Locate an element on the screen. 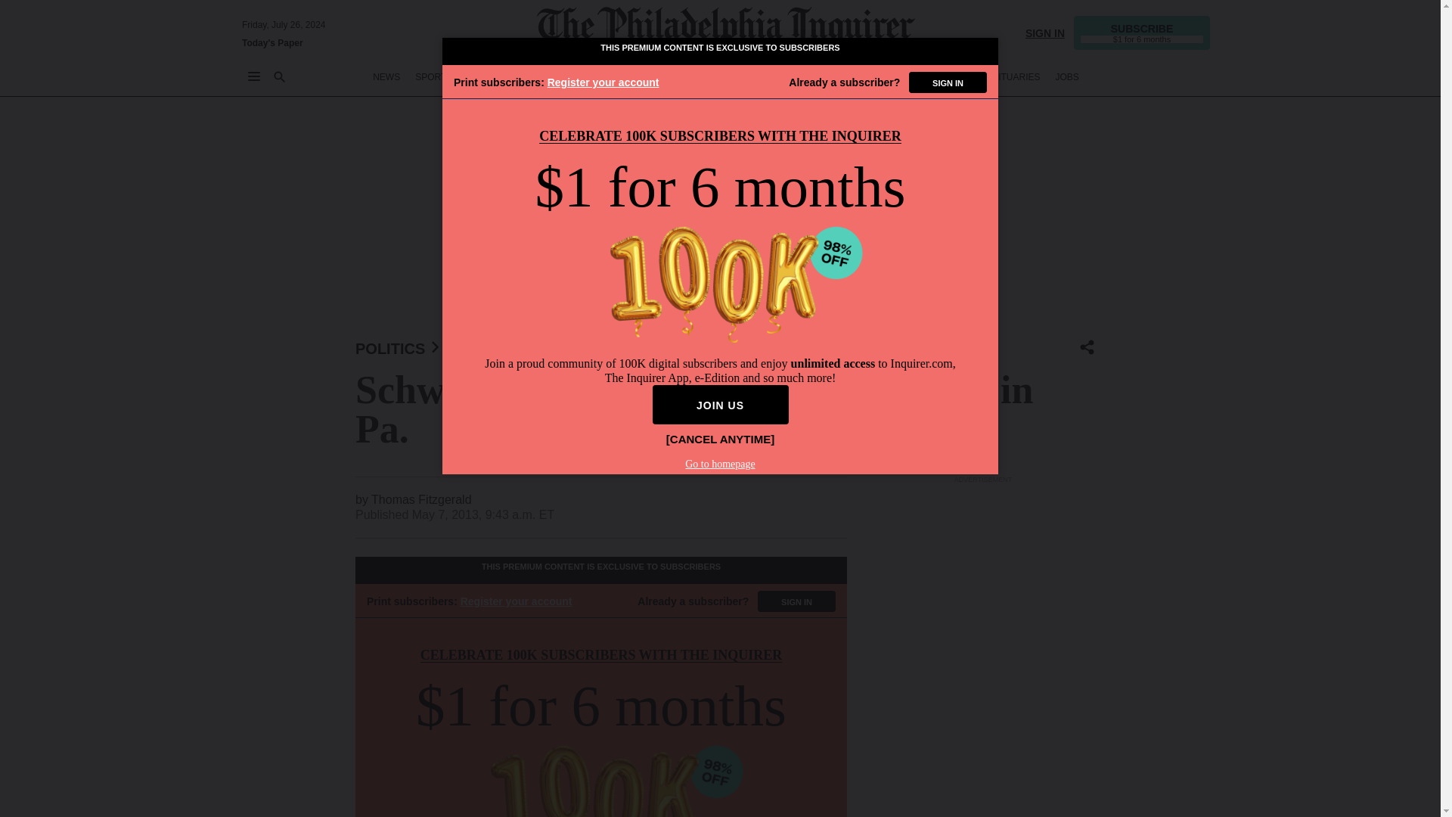 Image resolution: width=1452 pixels, height=817 pixels. HEALTH is located at coordinates (876, 77).